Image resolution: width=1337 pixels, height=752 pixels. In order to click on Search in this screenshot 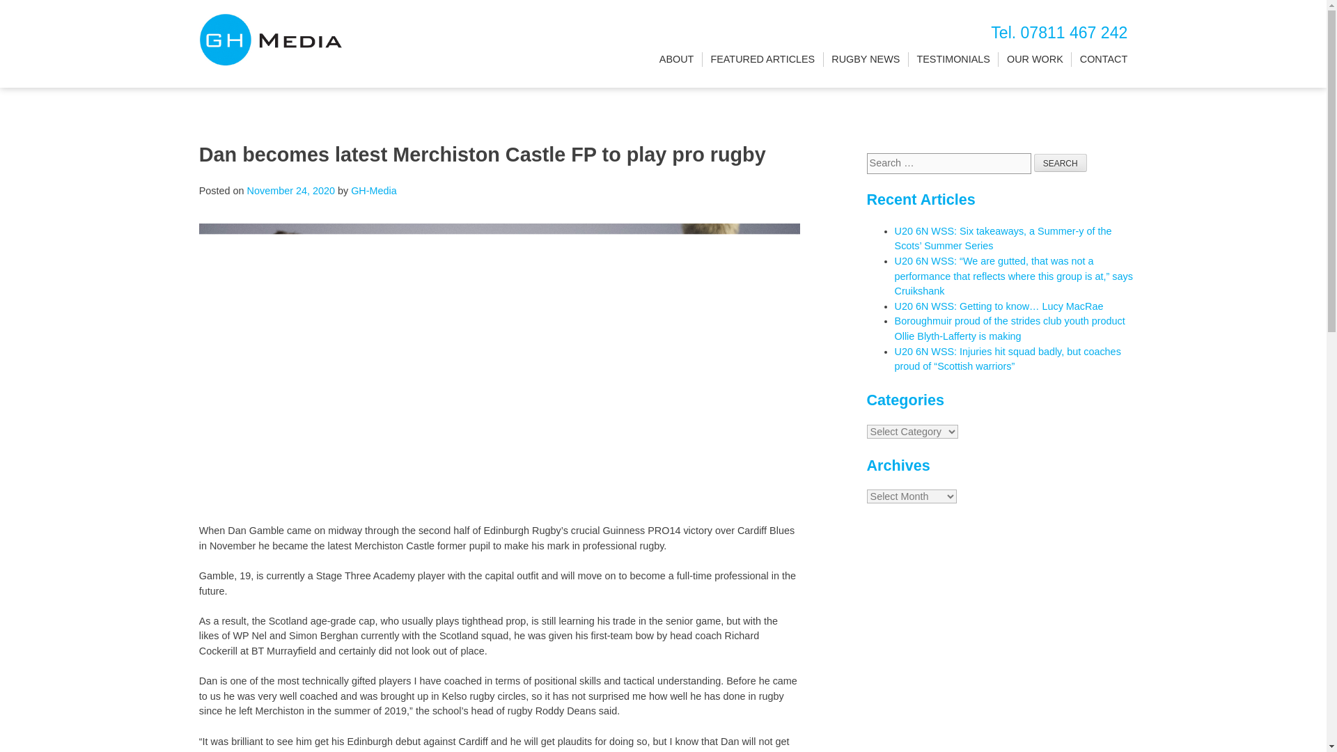, I will do `click(1060, 163)`.